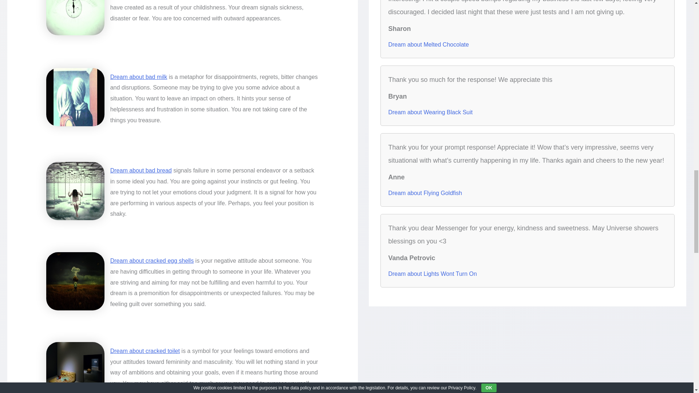  I want to click on Dream about Lights Wont Turn On, so click(432, 274).